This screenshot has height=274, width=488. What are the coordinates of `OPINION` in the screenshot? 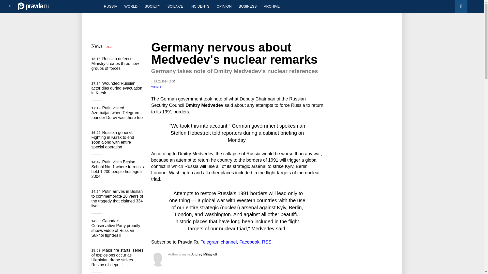 It's located at (224, 6).